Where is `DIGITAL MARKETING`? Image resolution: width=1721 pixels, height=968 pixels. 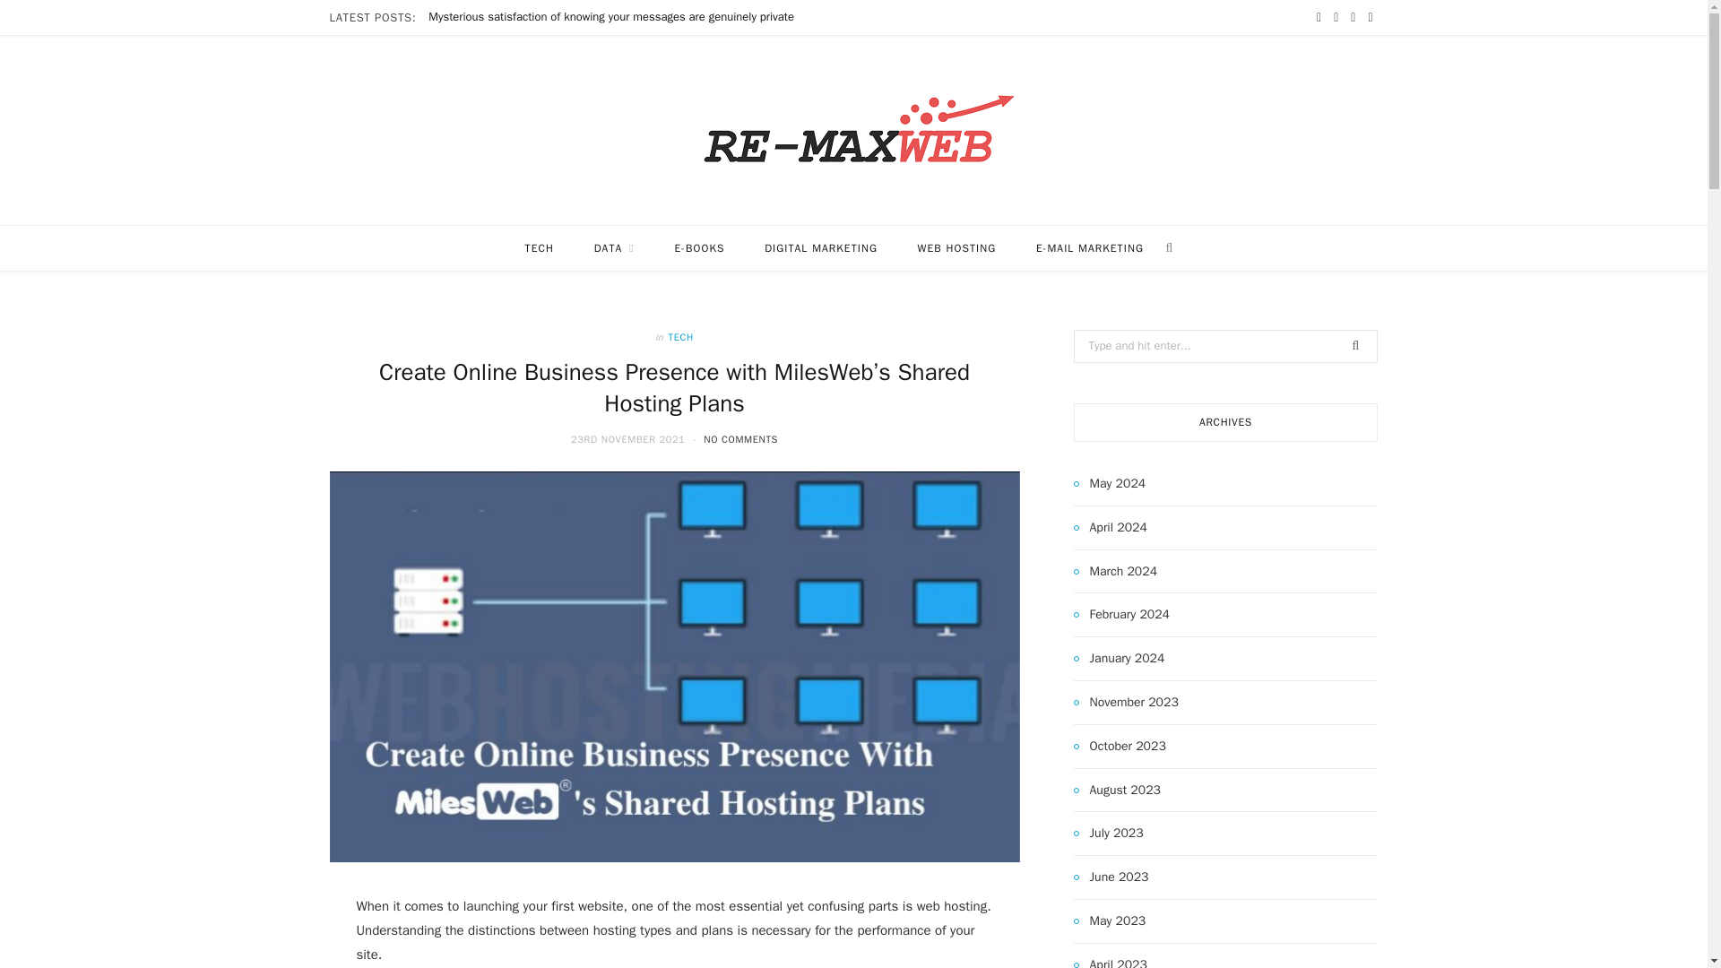 DIGITAL MARKETING is located at coordinates (821, 247).